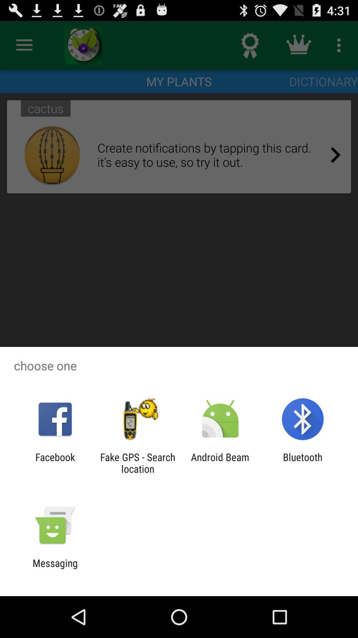 Image resolution: width=358 pixels, height=638 pixels. What do you see at coordinates (55, 463) in the screenshot?
I see `tap the facebook app` at bounding box center [55, 463].